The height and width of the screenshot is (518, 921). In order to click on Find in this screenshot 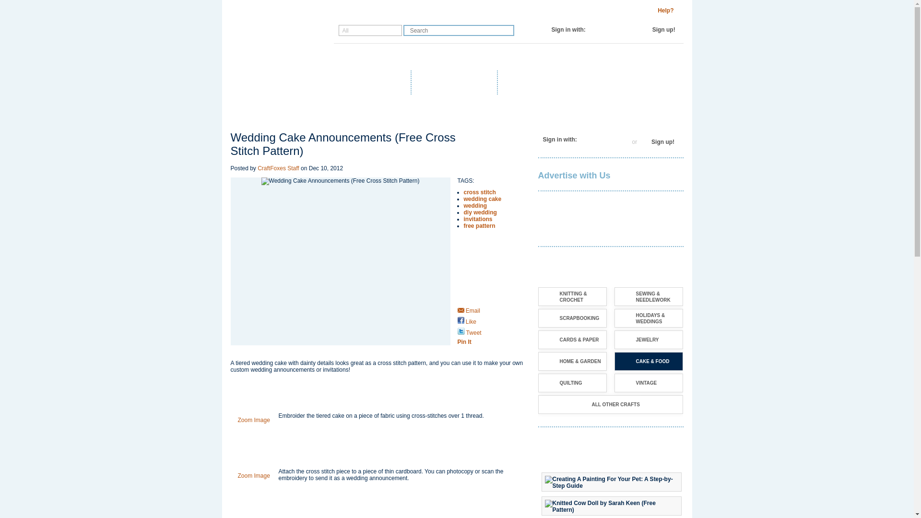, I will do `click(507, 30)`.